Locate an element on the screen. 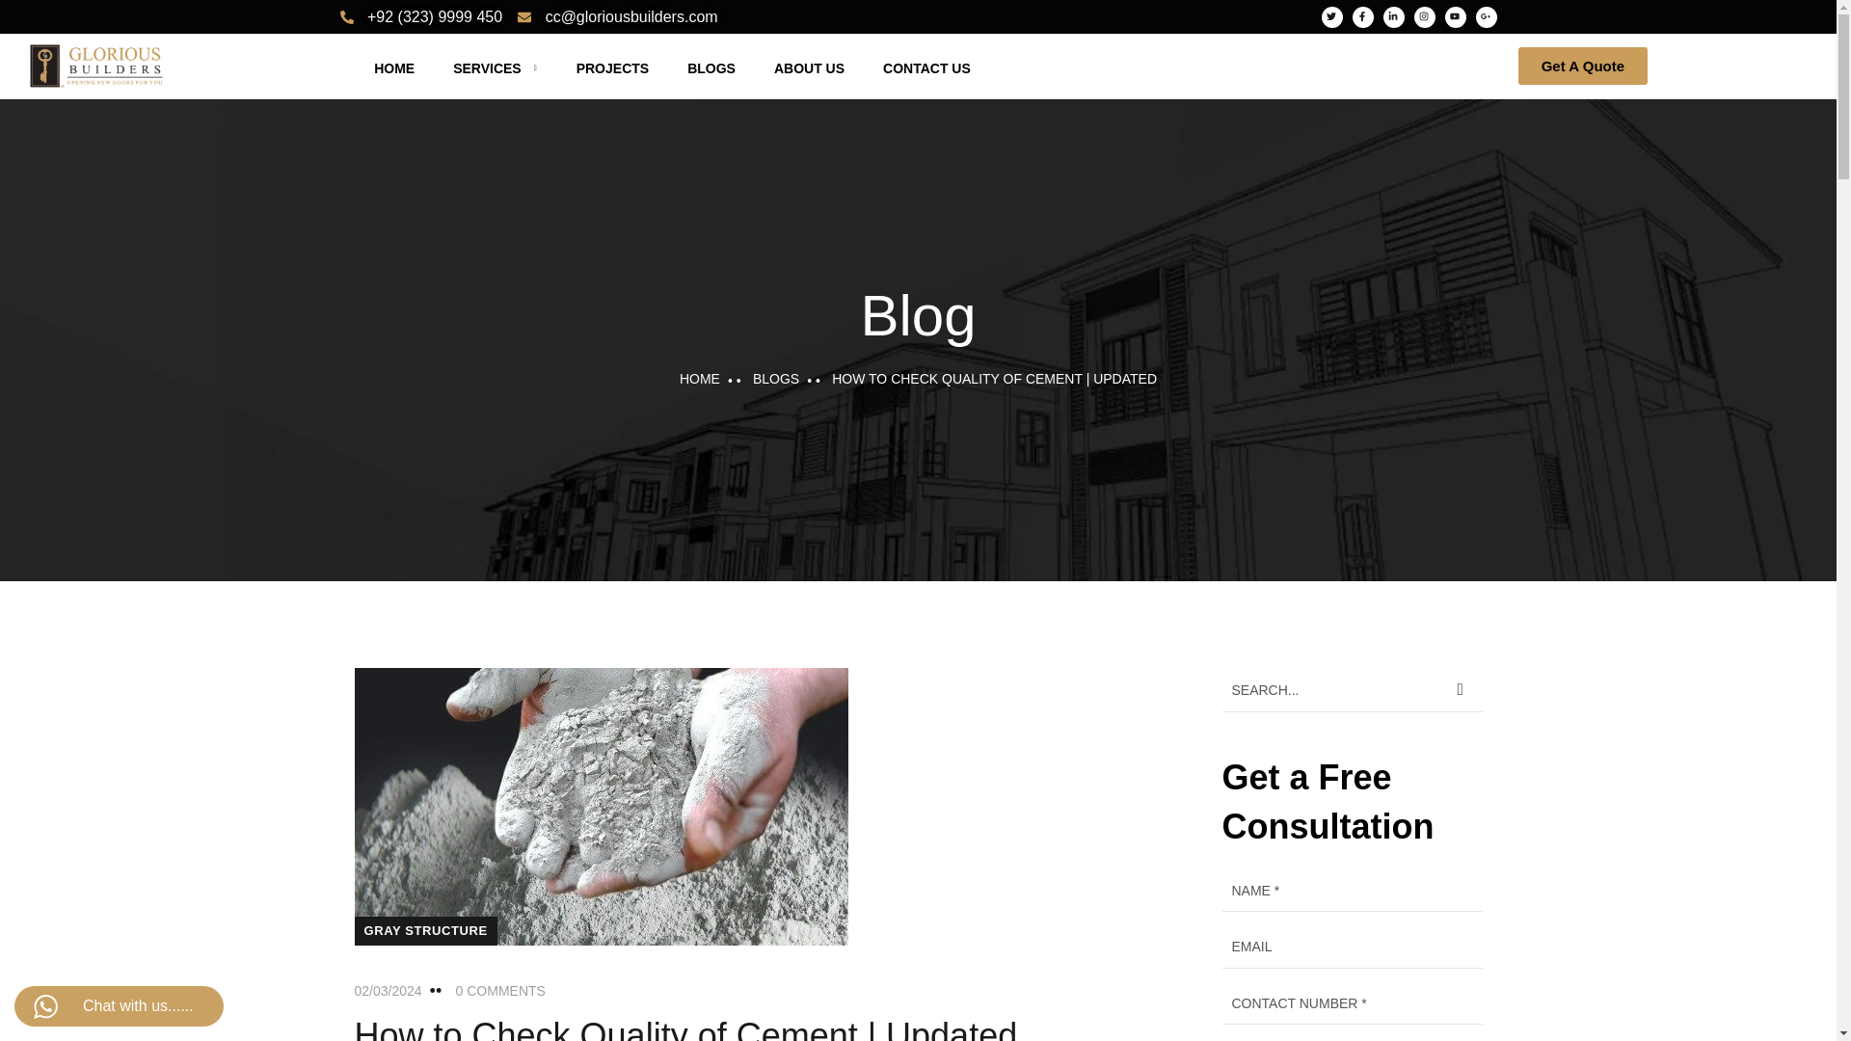  ABOUT US is located at coordinates (808, 68).